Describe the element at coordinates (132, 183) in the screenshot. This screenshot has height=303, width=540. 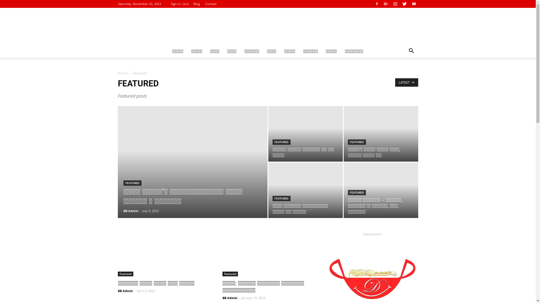
I see `FEATURED` at that location.